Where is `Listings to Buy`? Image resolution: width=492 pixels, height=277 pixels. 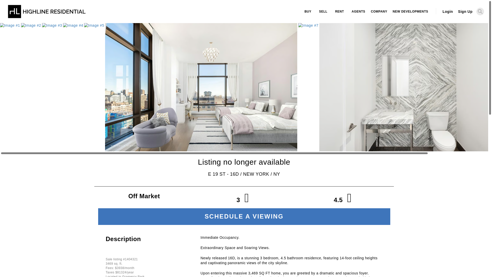
Listings to Buy is located at coordinates (308, 12).